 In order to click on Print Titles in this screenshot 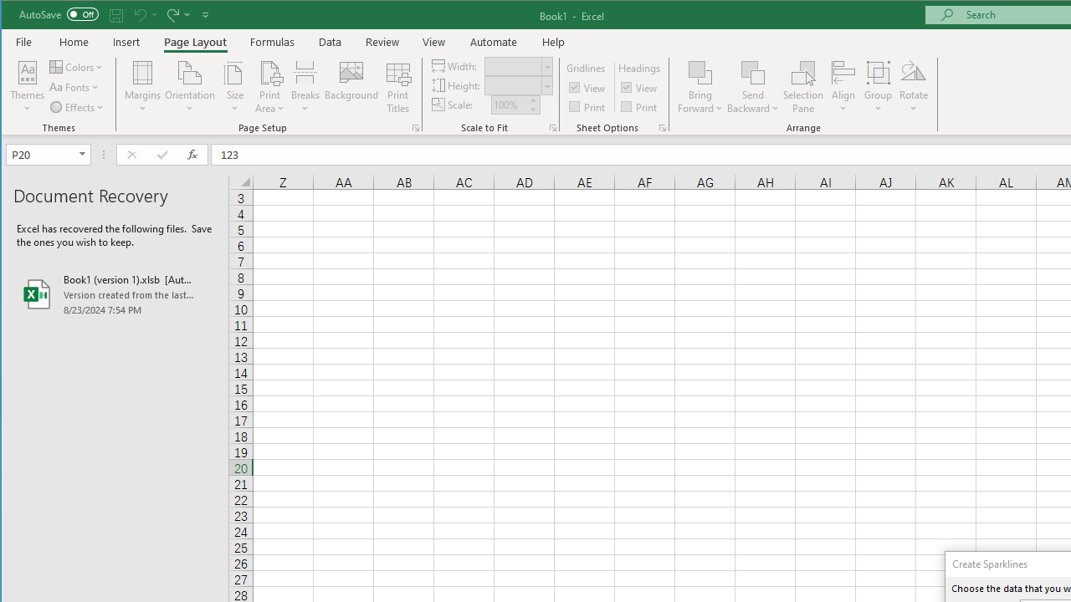, I will do `click(397, 87)`.